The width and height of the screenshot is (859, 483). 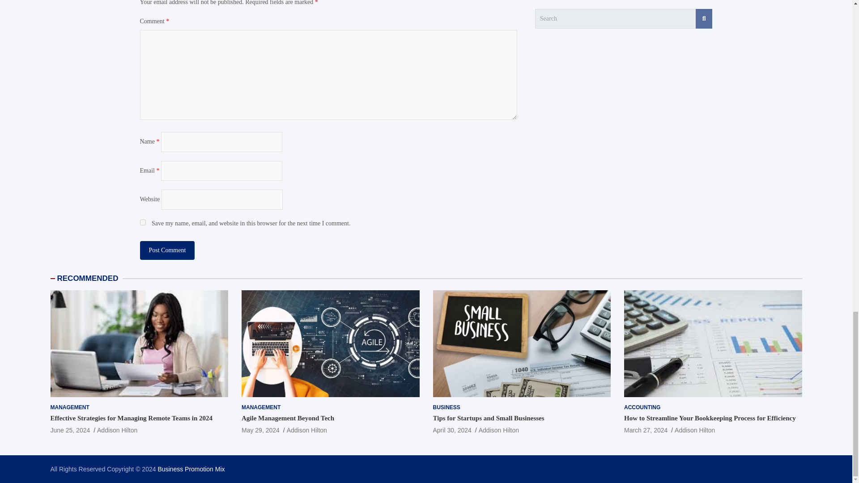 I want to click on Tips for Startups and Small Businesses, so click(x=452, y=430).